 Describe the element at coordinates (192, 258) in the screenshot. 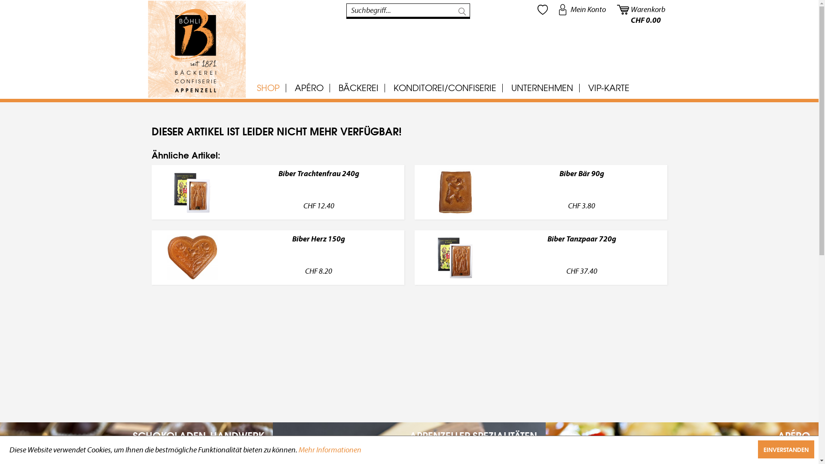

I see `Kleines Biberherz mit Blumenrelief` at that location.